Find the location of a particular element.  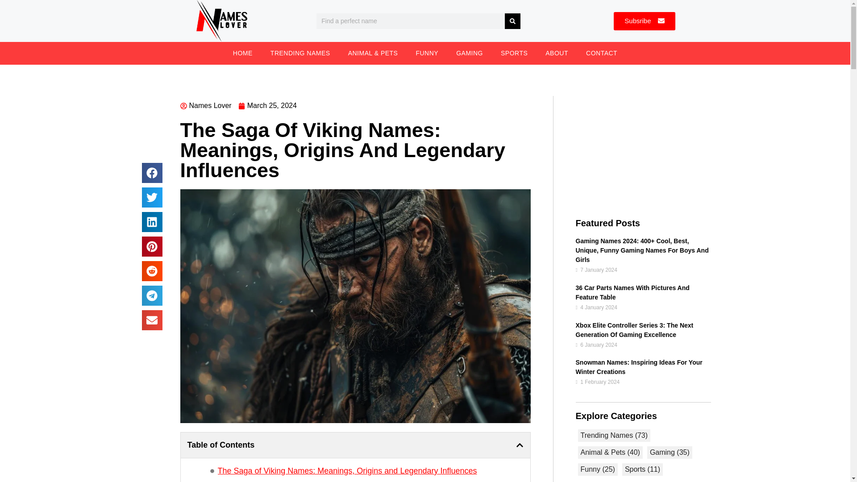

TRENDING NAMES is located at coordinates (300, 53).